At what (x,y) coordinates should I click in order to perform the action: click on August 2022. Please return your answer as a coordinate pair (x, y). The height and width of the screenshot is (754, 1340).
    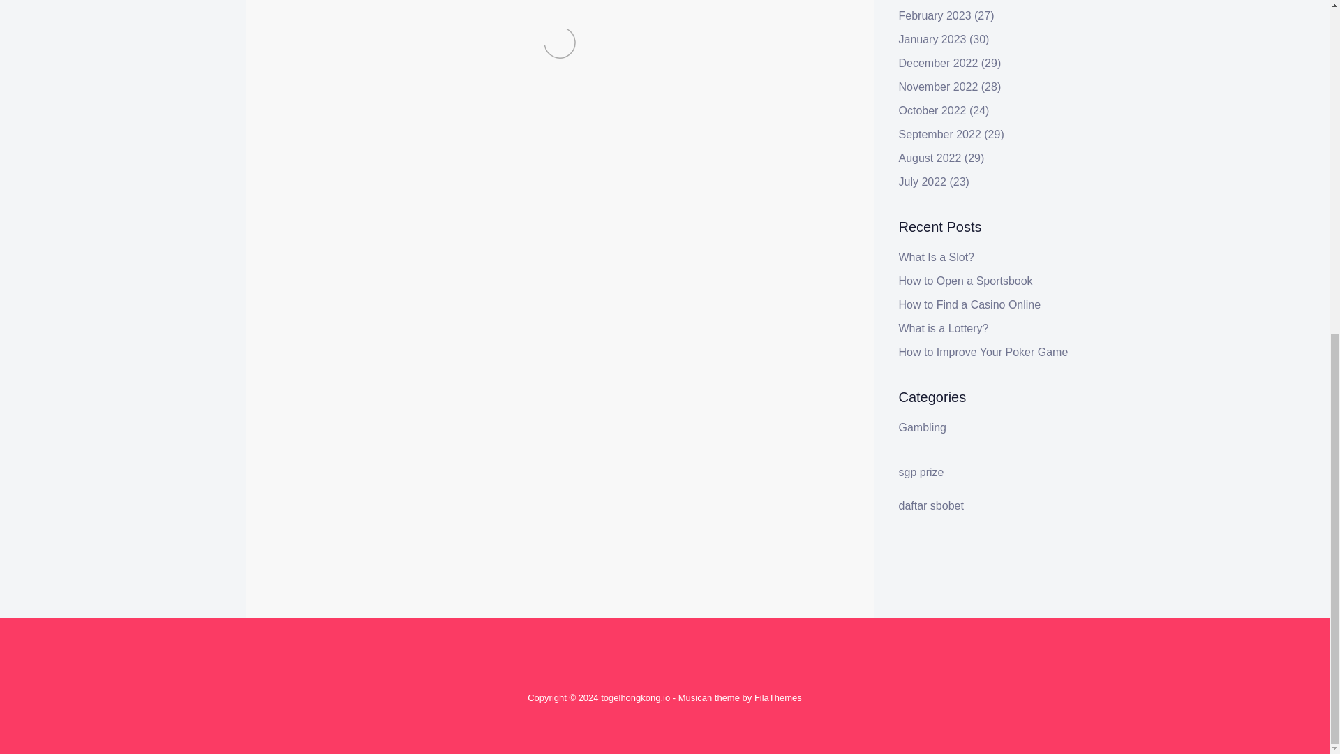
    Looking at the image, I should click on (930, 158).